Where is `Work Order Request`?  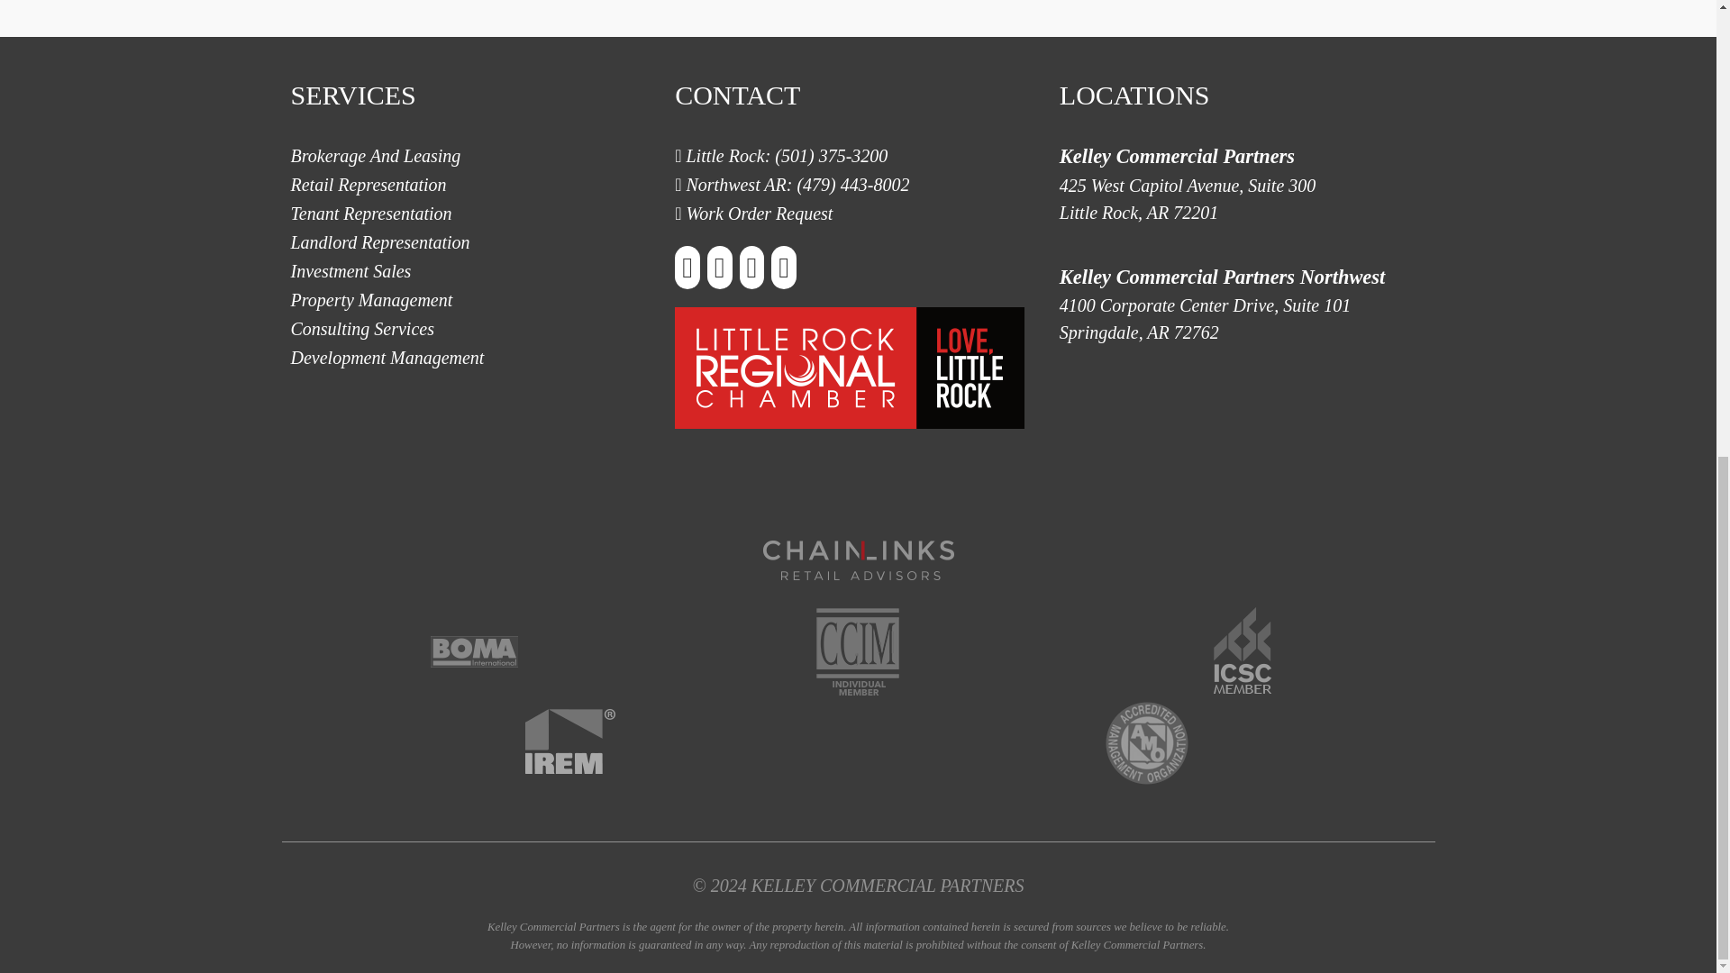
Work Order Request is located at coordinates (759, 213).